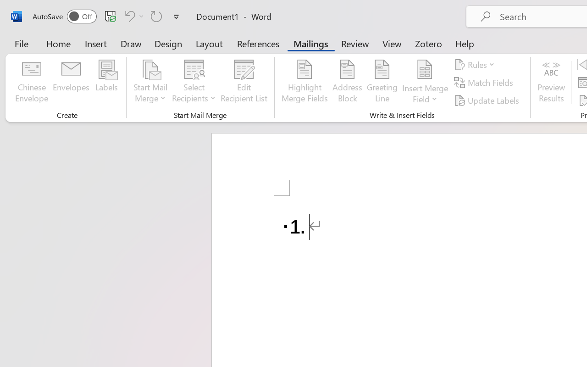 The height and width of the screenshot is (367, 587). Describe the element at coordinates (133, 16) in the screenshot. I see `Undo Number Default` at that location.